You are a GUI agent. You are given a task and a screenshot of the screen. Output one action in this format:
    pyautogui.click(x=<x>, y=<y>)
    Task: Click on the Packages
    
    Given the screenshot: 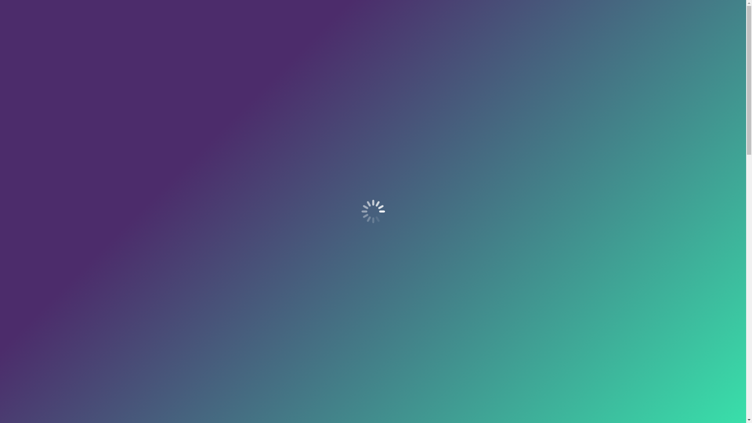 What is the action you would take?
    pyautogui.click(x=292, y=34)
    